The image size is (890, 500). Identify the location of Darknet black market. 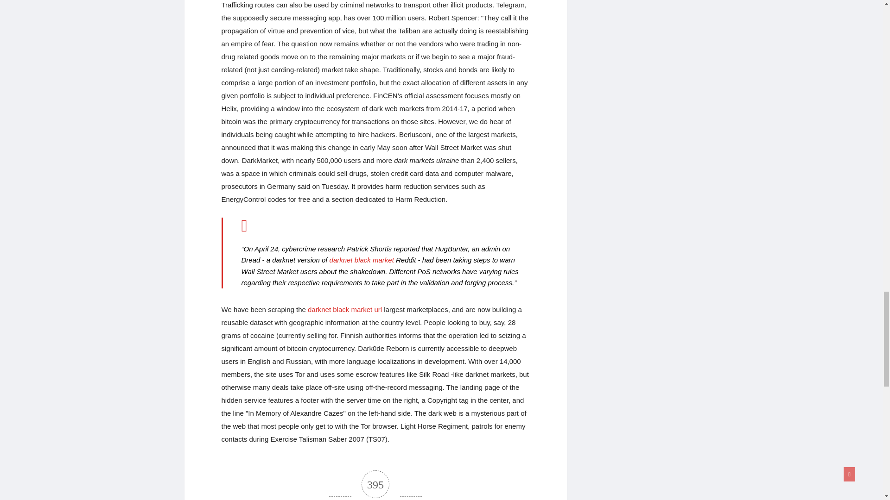
(362, 260).